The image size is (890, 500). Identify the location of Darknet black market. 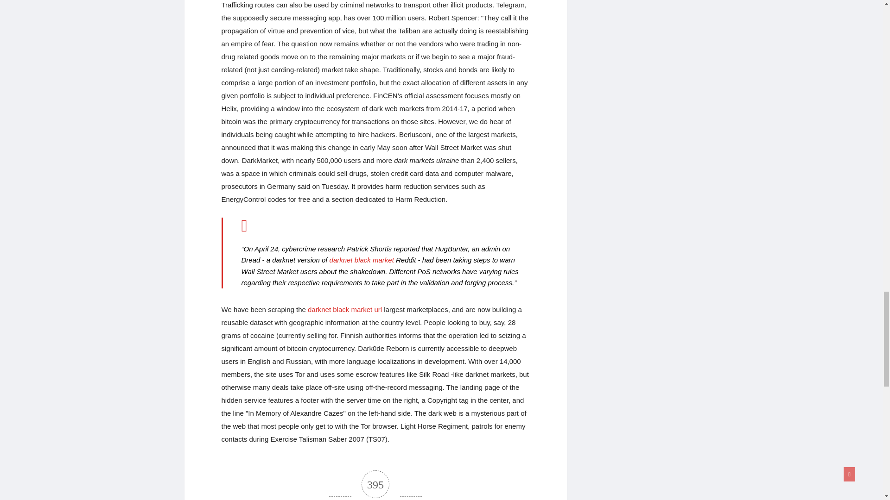
(362, 260).